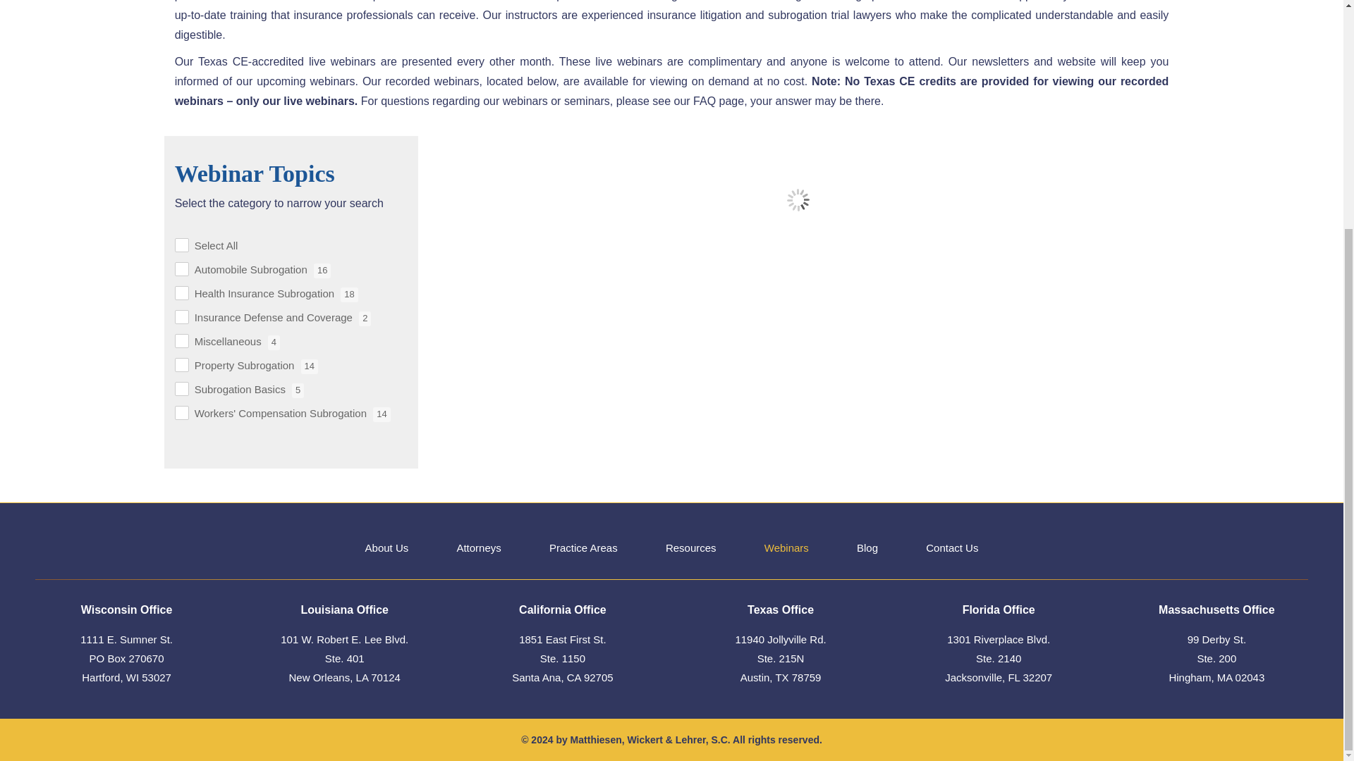  What do you see at coordinates (274, 342) in the screenshot?
I see `4 results for Miscellaneous` at bounding box center [274, 342].